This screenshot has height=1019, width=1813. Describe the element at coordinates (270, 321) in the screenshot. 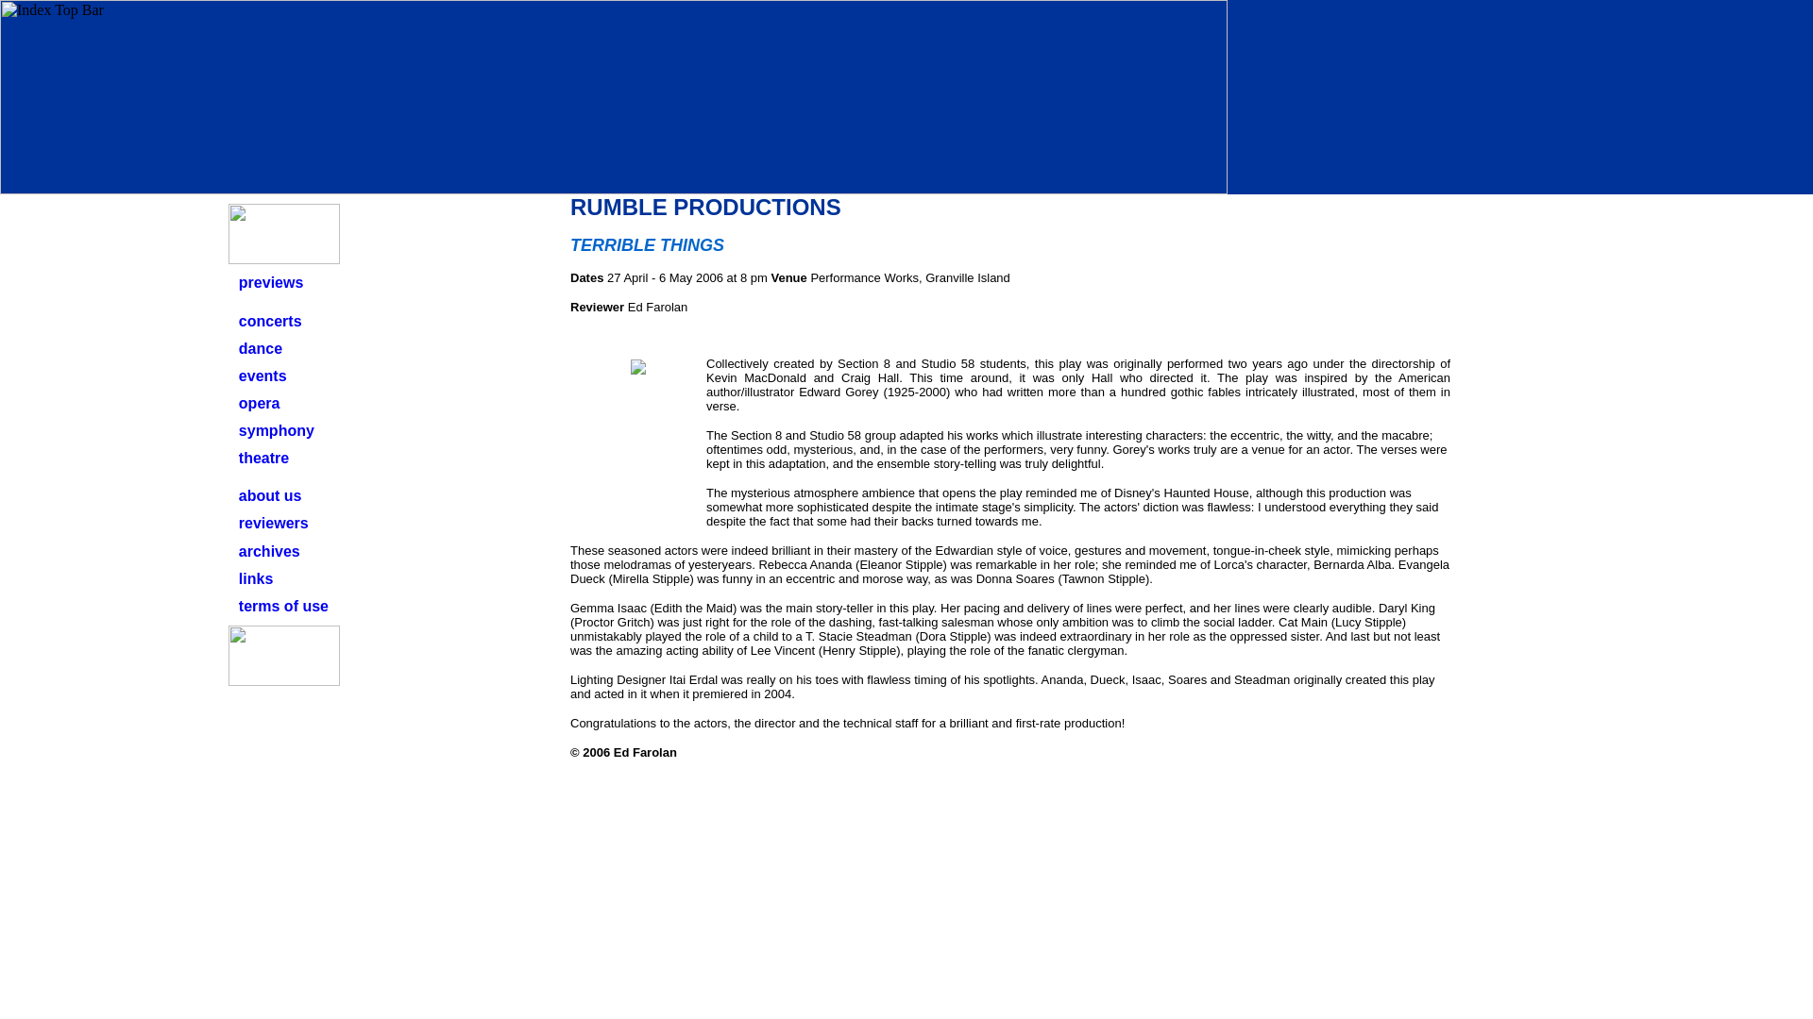

I see `concerts` at that location.